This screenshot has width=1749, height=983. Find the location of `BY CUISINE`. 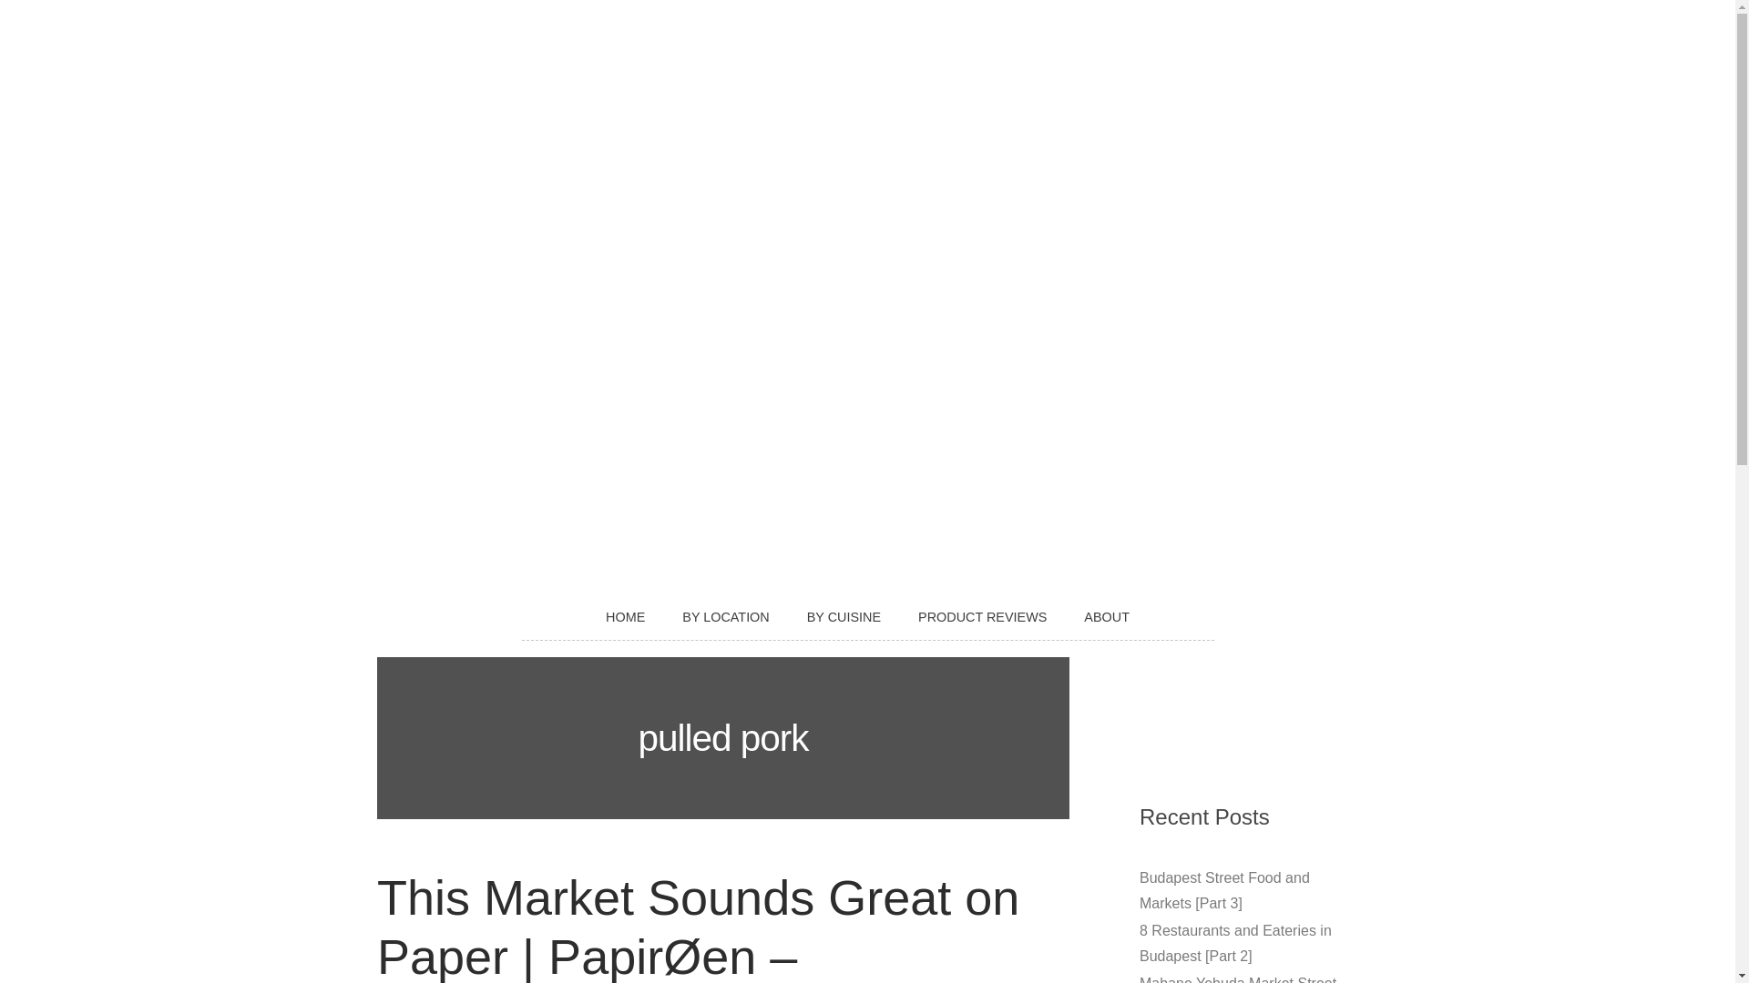

BY CUISINE is located at coordinates (844, 617).